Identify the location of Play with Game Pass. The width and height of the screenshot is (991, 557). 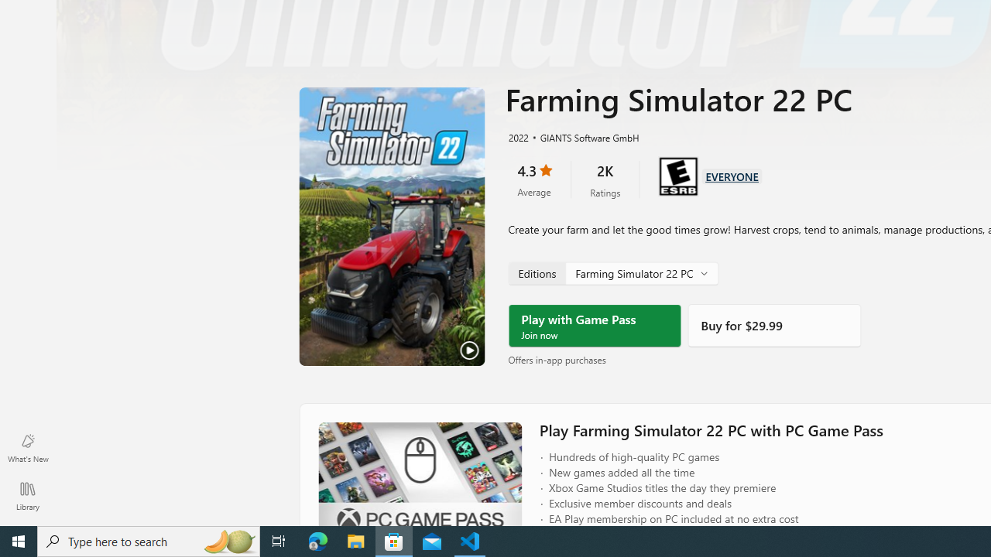
(595, 326).